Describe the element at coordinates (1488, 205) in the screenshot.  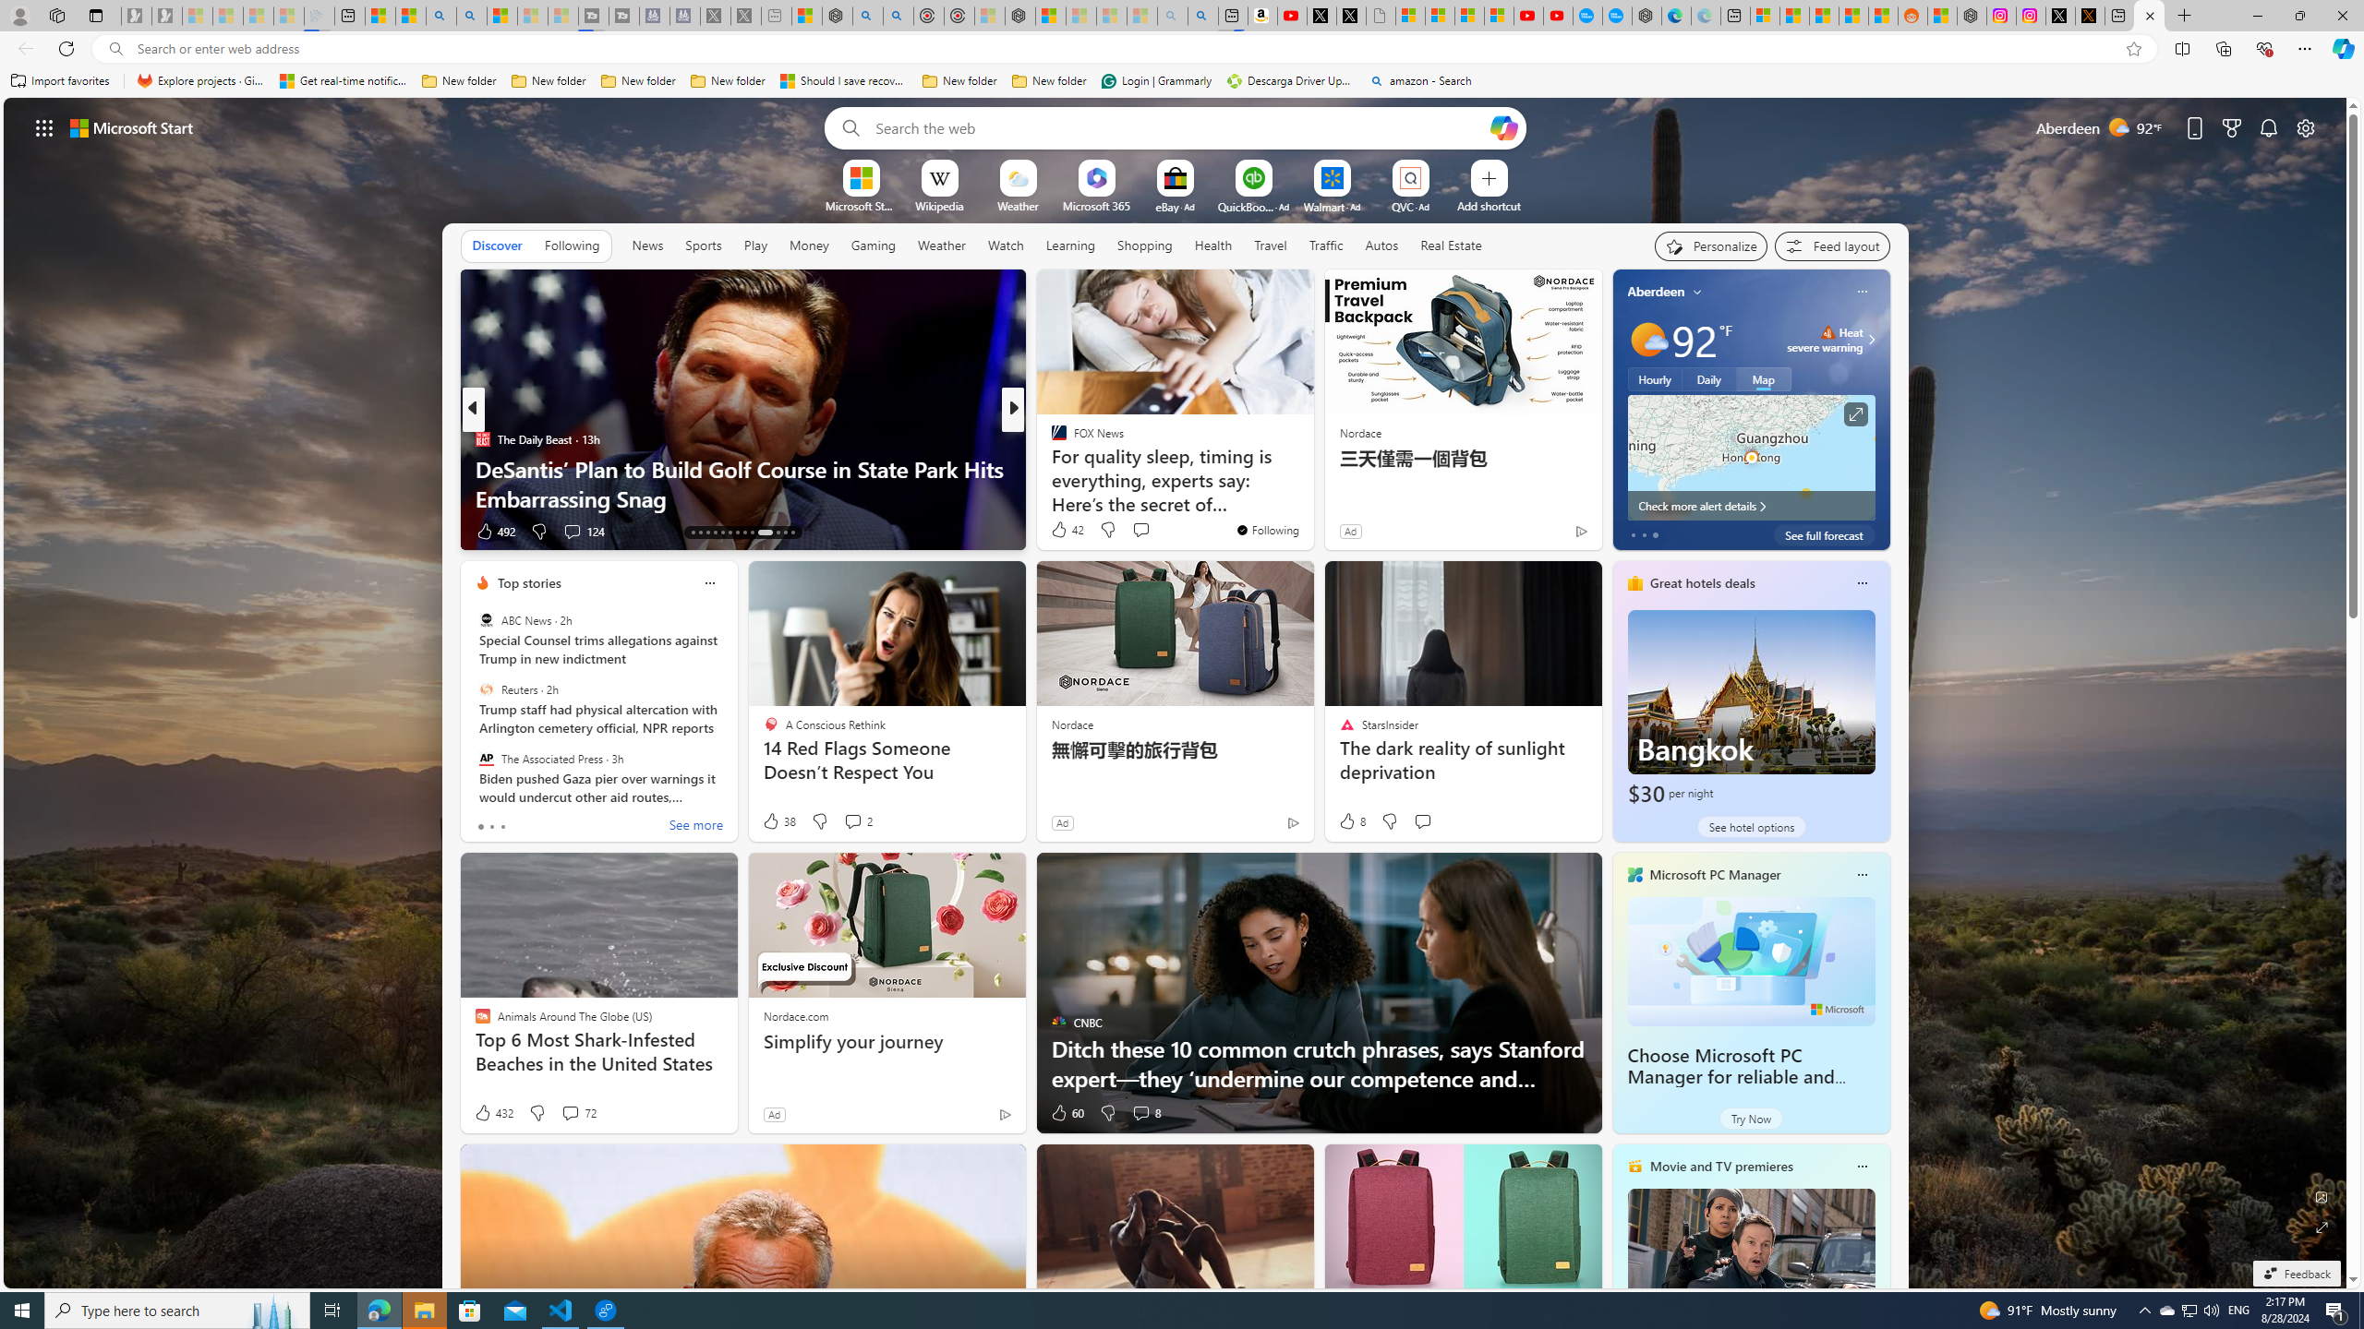
I see `Add a site` at that location.